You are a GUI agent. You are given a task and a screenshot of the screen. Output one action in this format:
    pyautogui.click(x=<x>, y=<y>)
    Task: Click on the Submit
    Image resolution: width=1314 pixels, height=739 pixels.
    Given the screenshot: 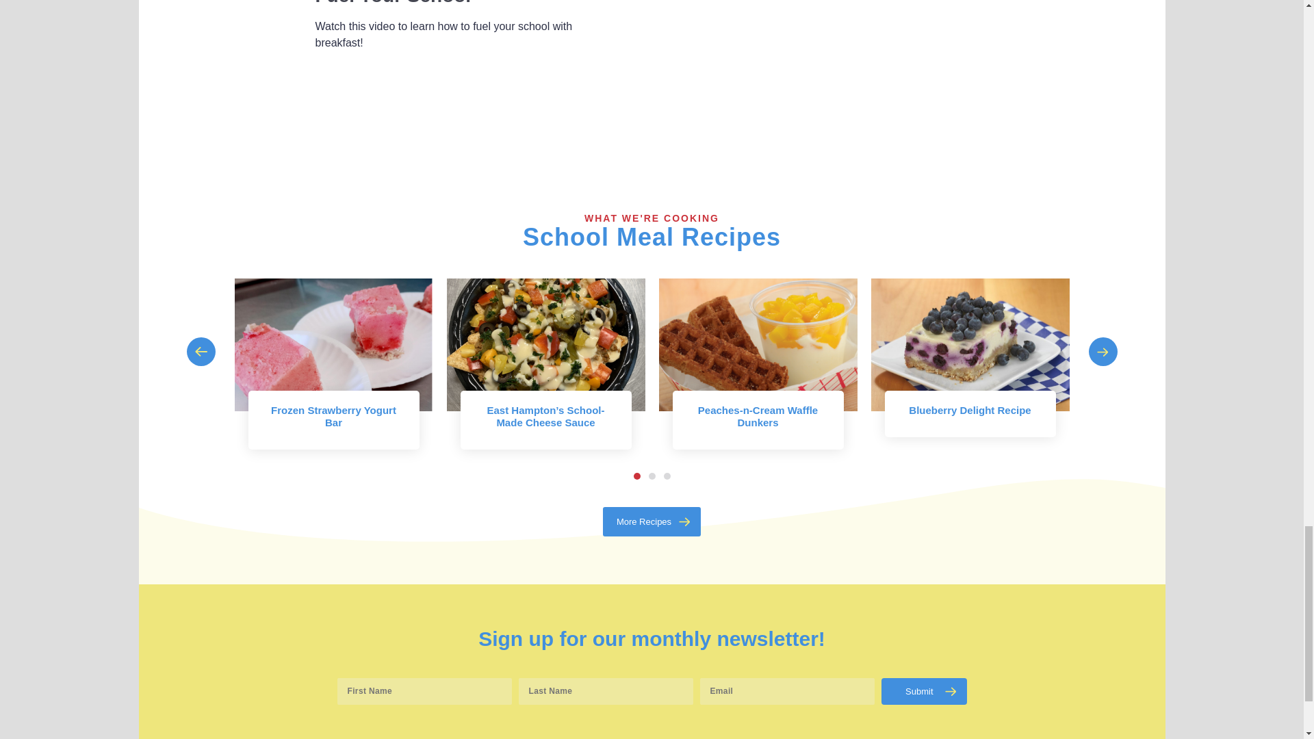 What is the action you would take?
    pyautogui.click(x=924, y=691)
    